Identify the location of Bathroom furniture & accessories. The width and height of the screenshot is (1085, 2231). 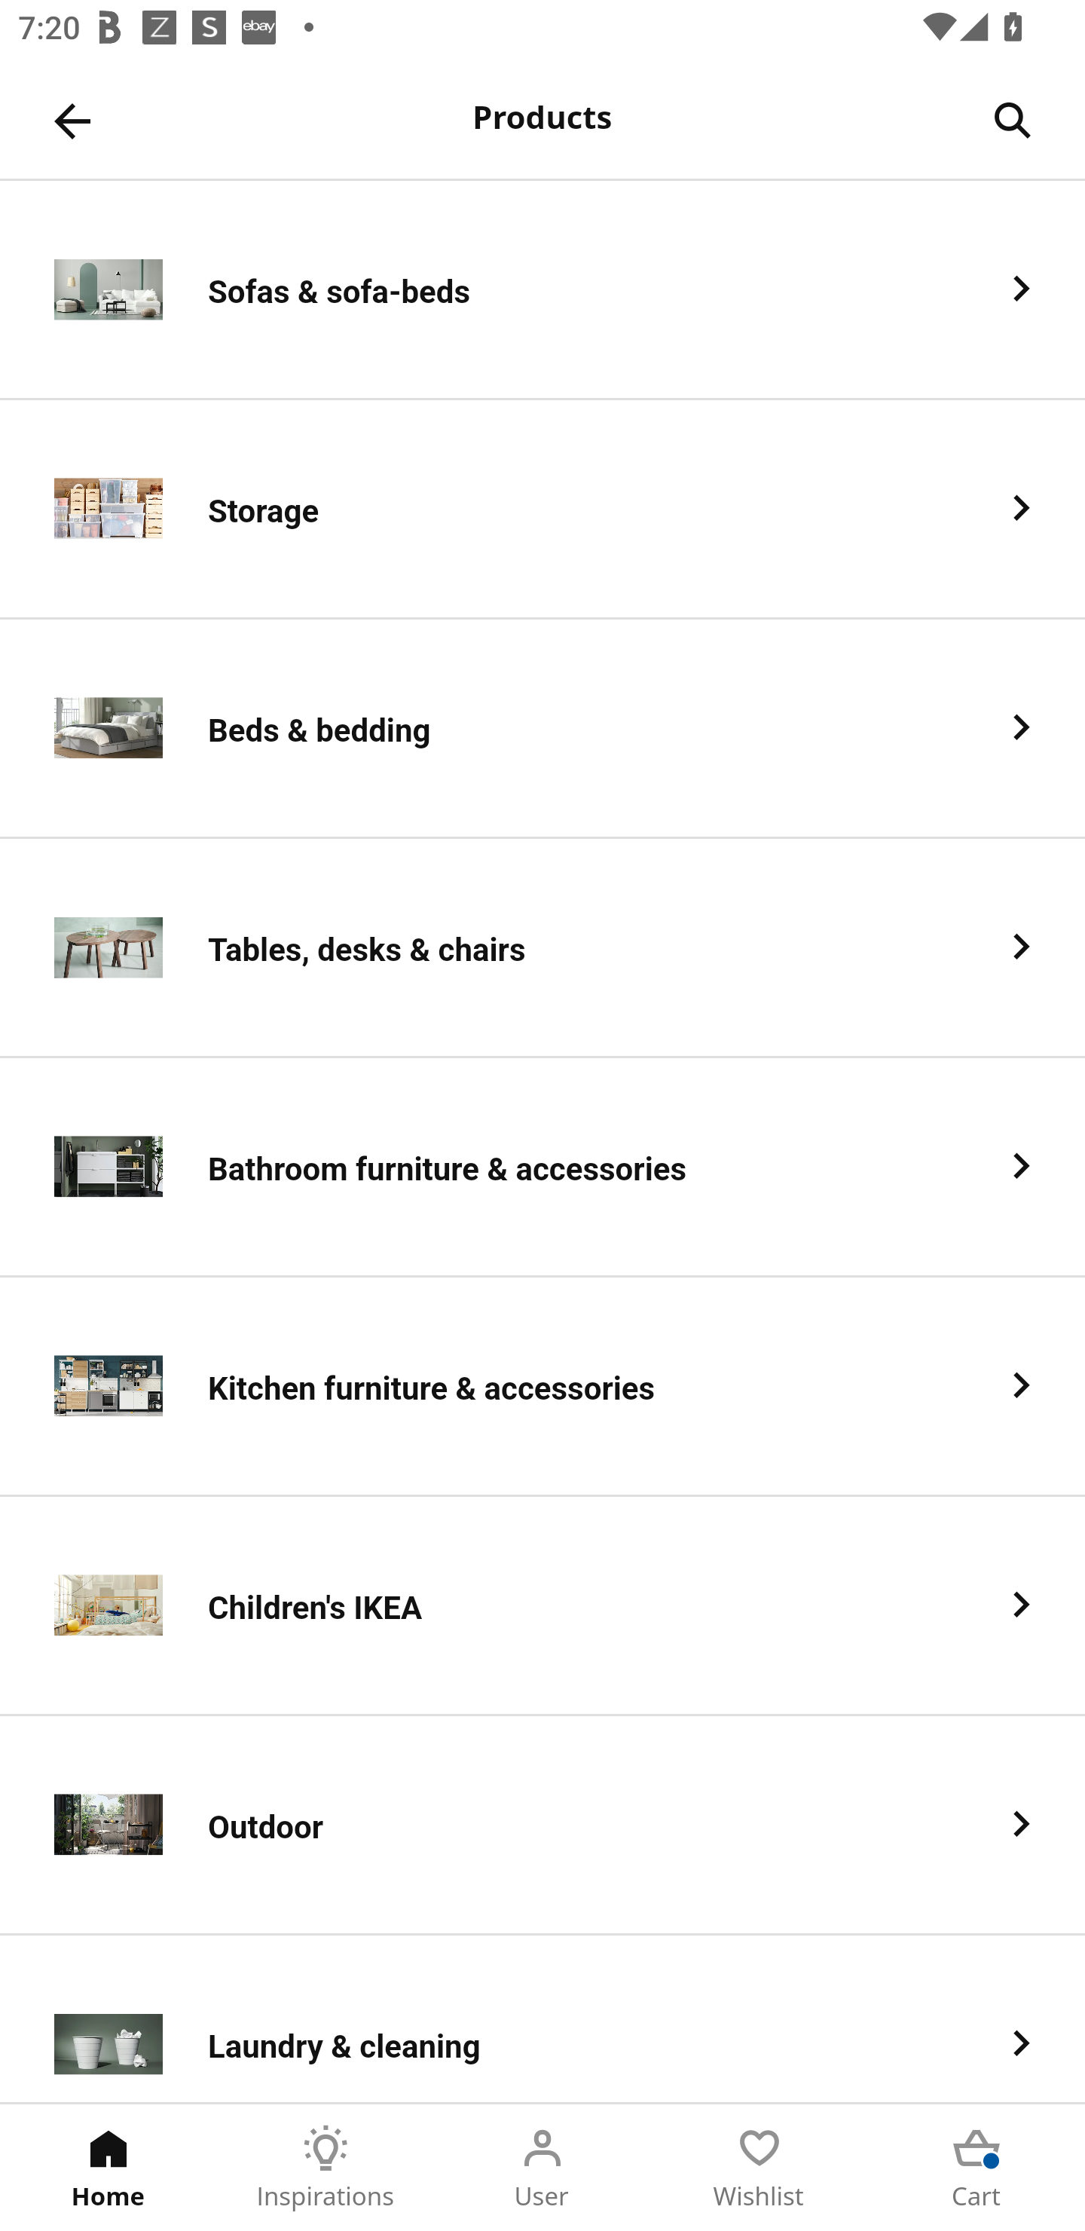
(542, 1168).